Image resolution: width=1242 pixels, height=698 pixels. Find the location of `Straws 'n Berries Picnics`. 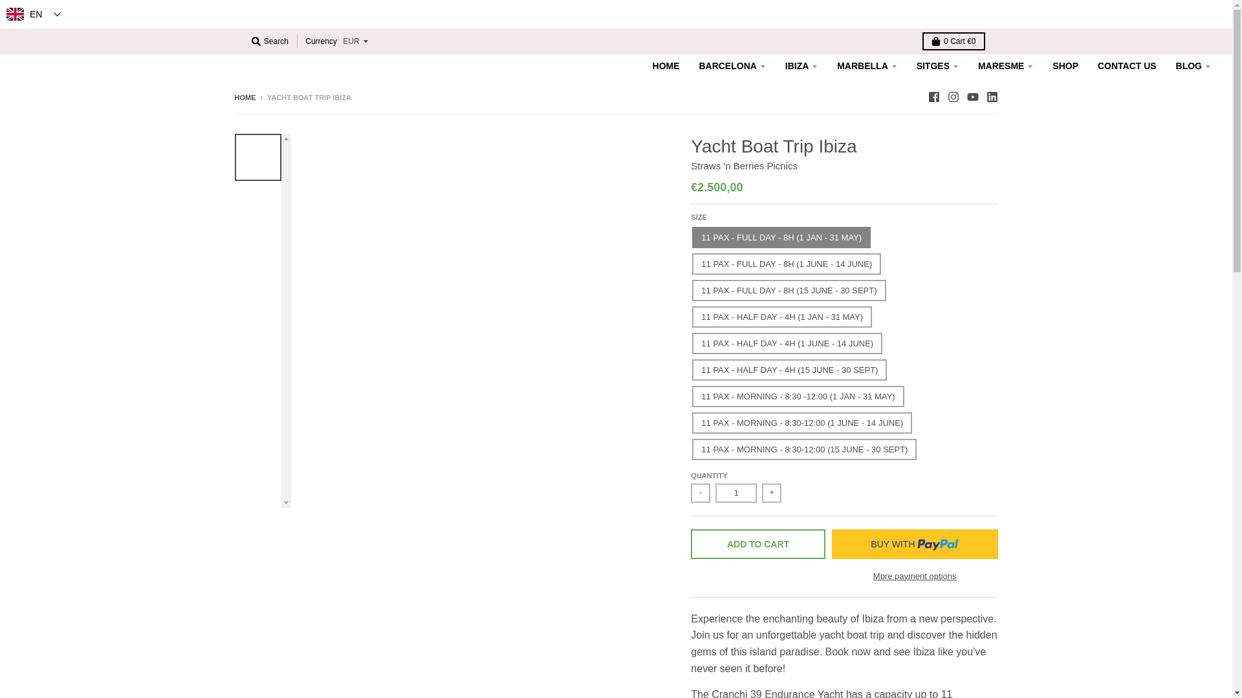

Straws 'n Berries Picnics is located at coordinates (744, 165).